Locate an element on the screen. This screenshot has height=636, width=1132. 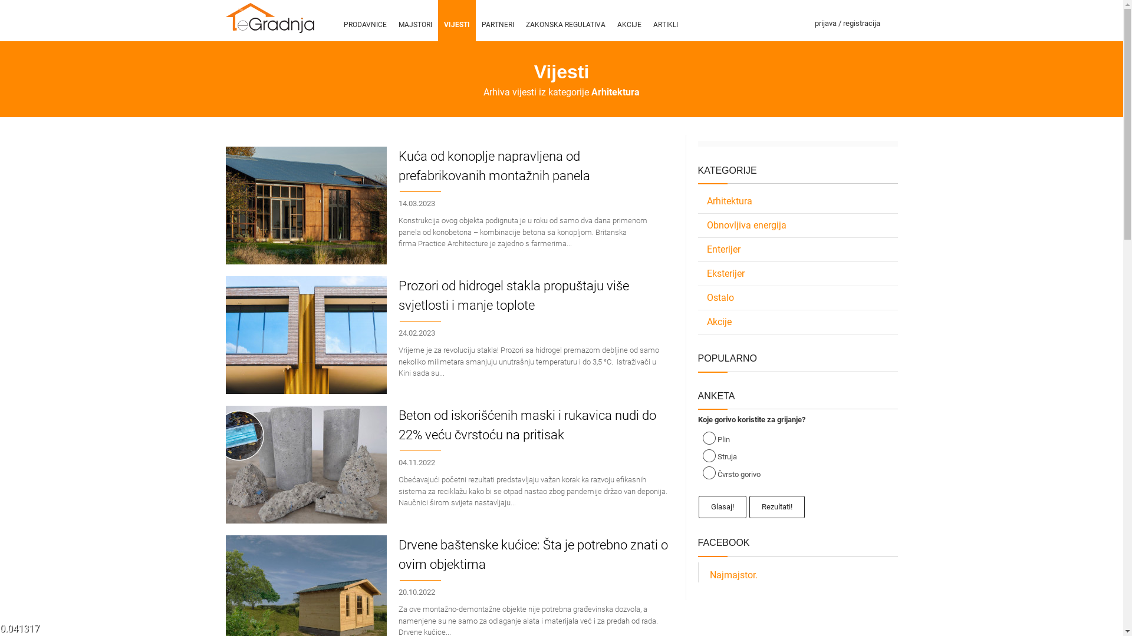
ARTIKLI is located at coordinates (666, 21).